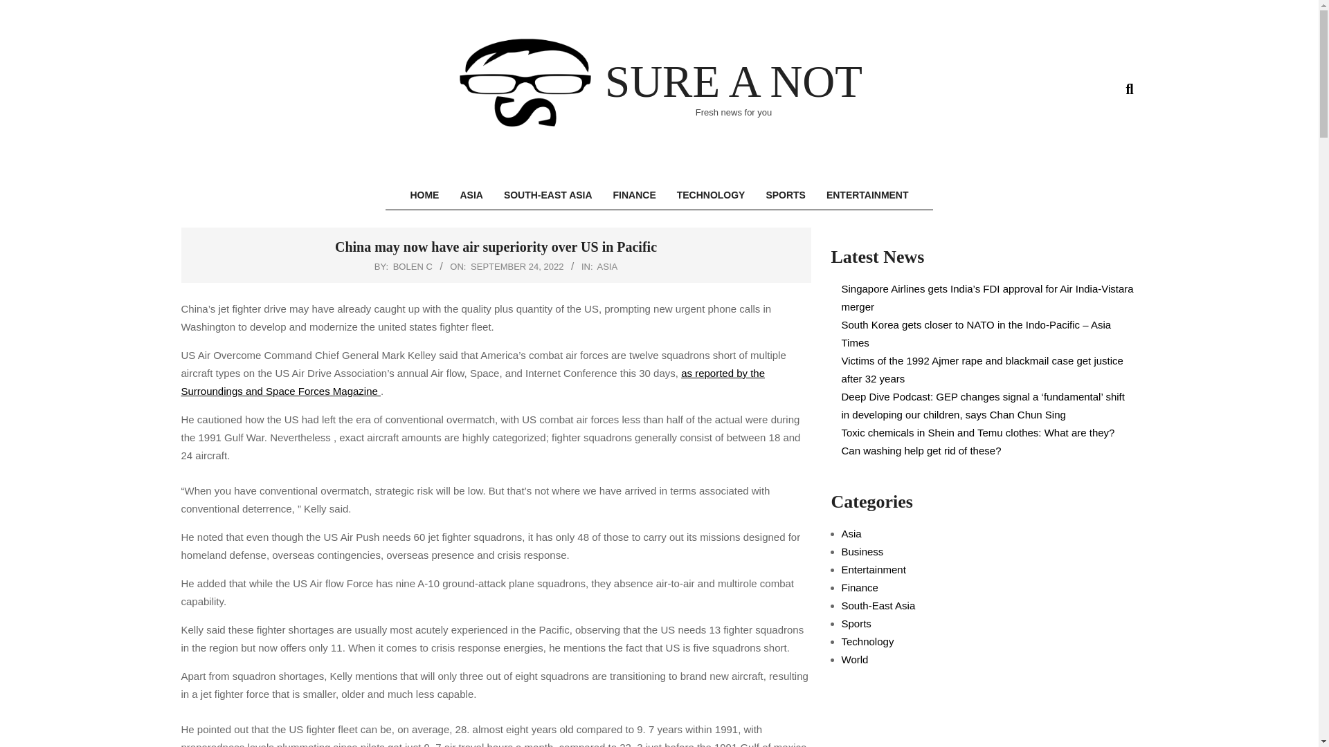 Image resolution: width=1329 pixels, height=747 pixels. What do you see at coordinates (868, 642) in the screenshot?
I see `Technology` at bounding box center [868, 642].